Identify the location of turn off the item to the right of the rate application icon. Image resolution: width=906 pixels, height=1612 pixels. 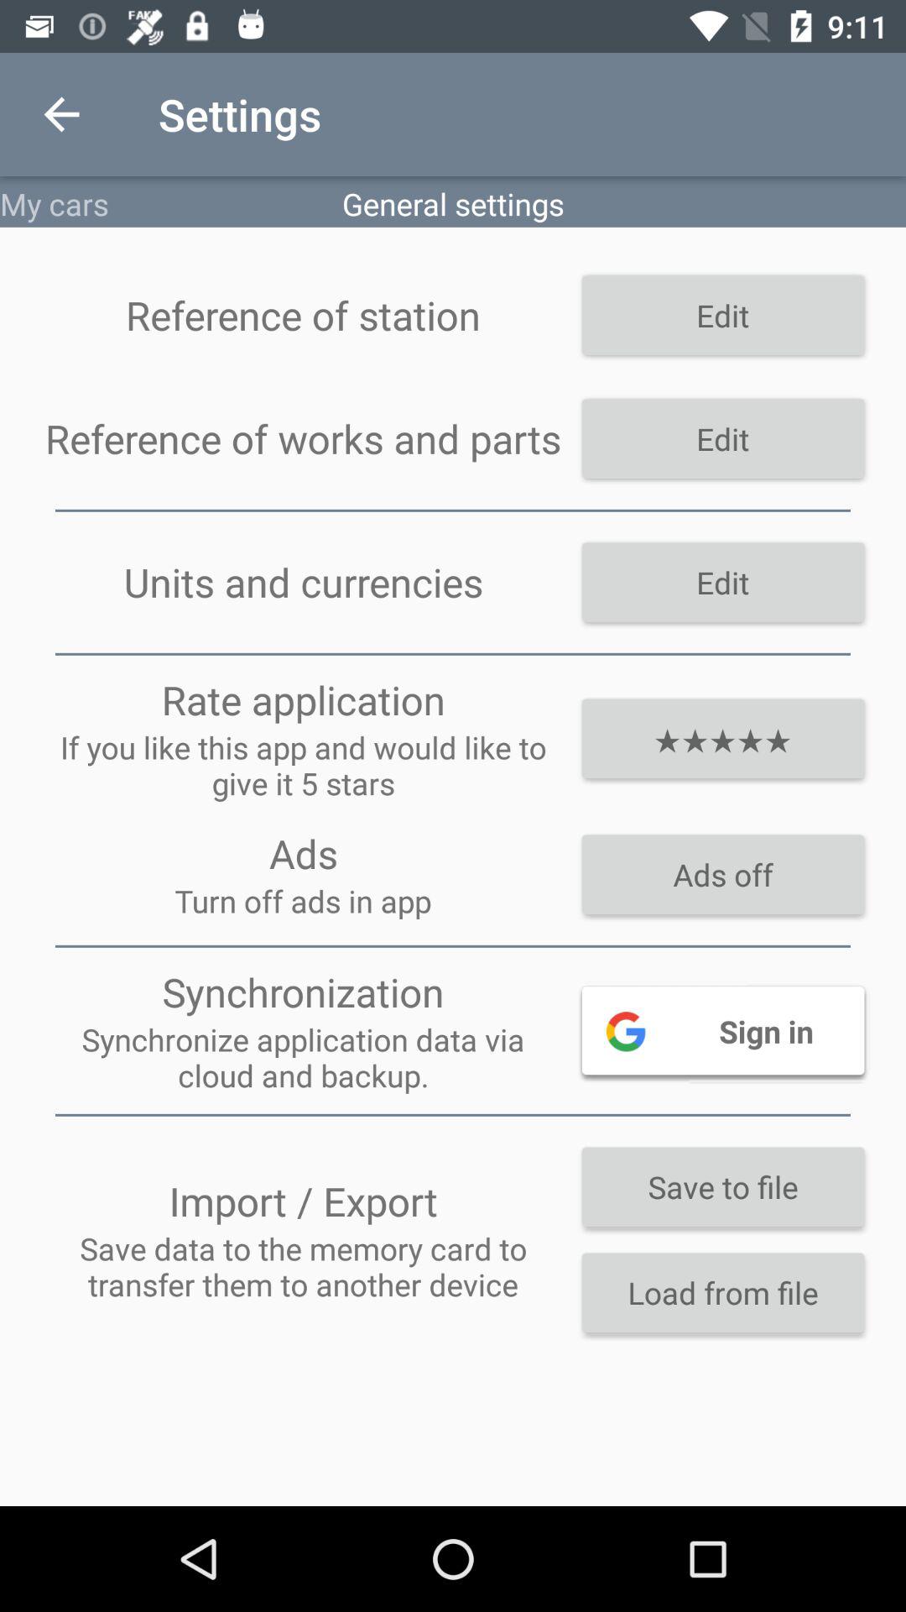
(723, 738).